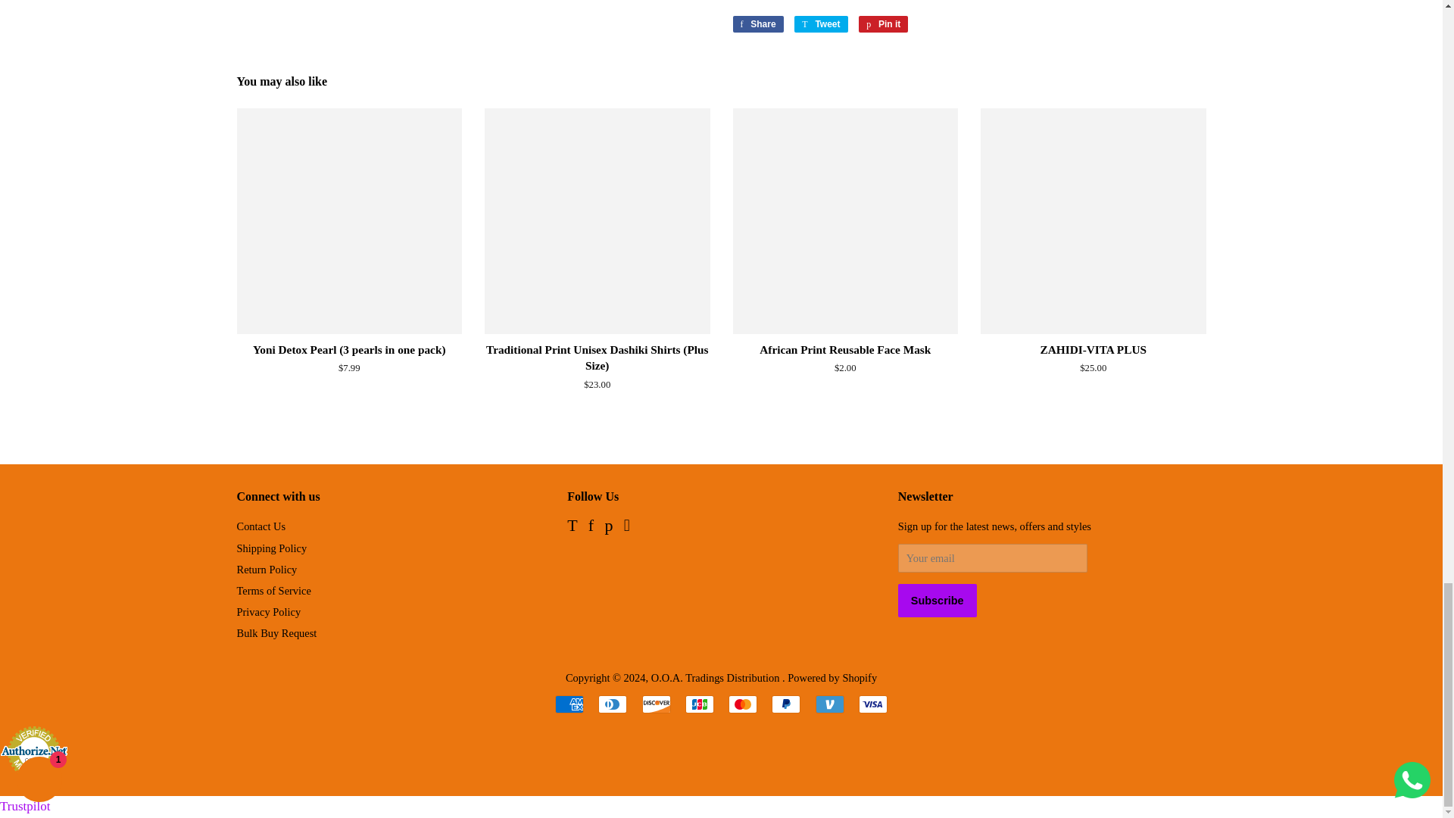  What do you see at coordinates (821, 24) in the screenshot?
I see `Tweet on Twitter` at bounding box center [821, 24].